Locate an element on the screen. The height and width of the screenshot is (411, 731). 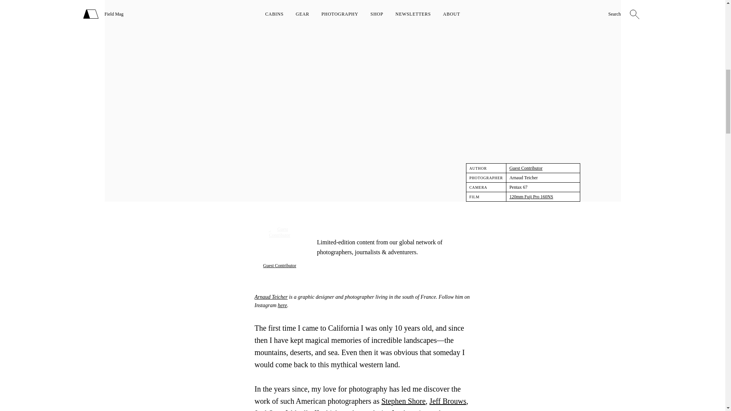
Arnaud Teicher is located at coordinates (271, 297).